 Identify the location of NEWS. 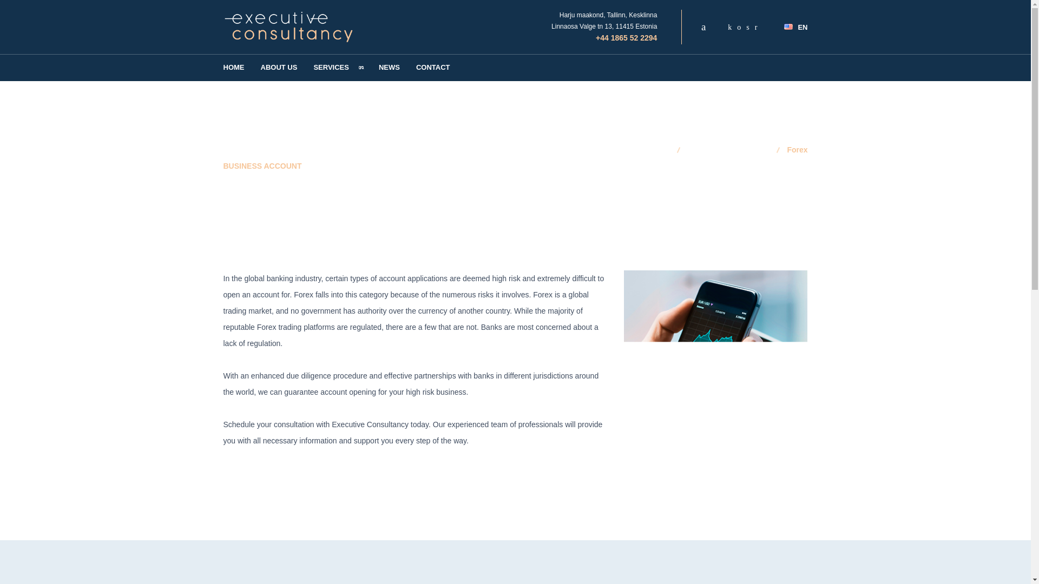
(390, 68).